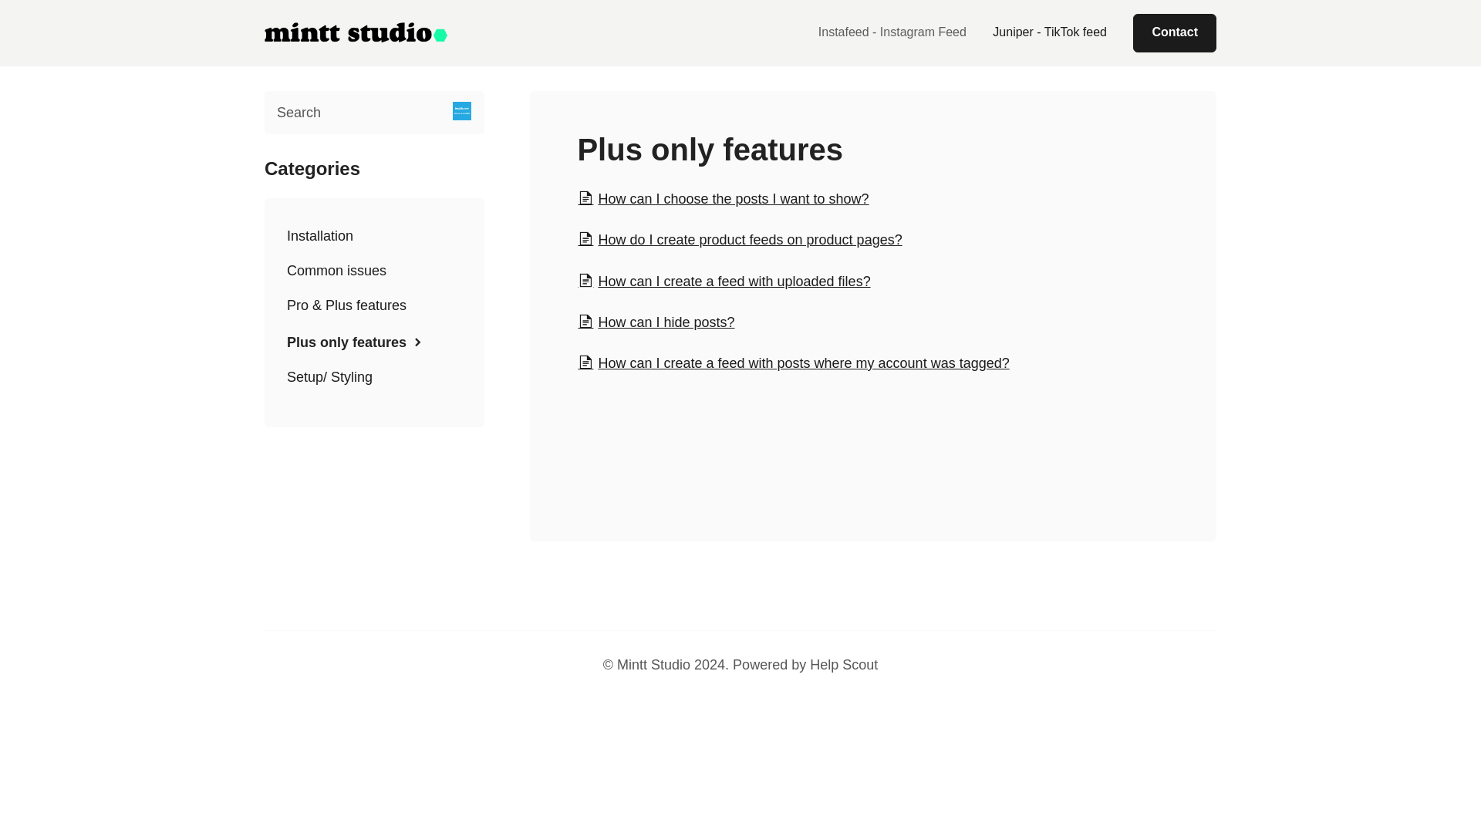 This screenshot has height=833, width=1481. Describe the element at coordinates (892, 32) in the screenshot. I see `Instafeed - Instagram Feed` at that location.